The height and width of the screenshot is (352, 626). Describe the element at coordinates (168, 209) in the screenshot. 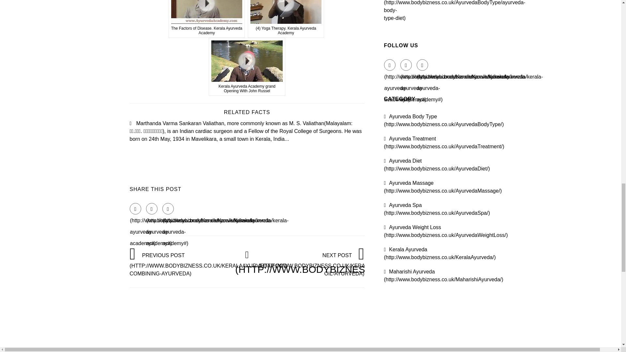

I see `Google Plus` at that location.